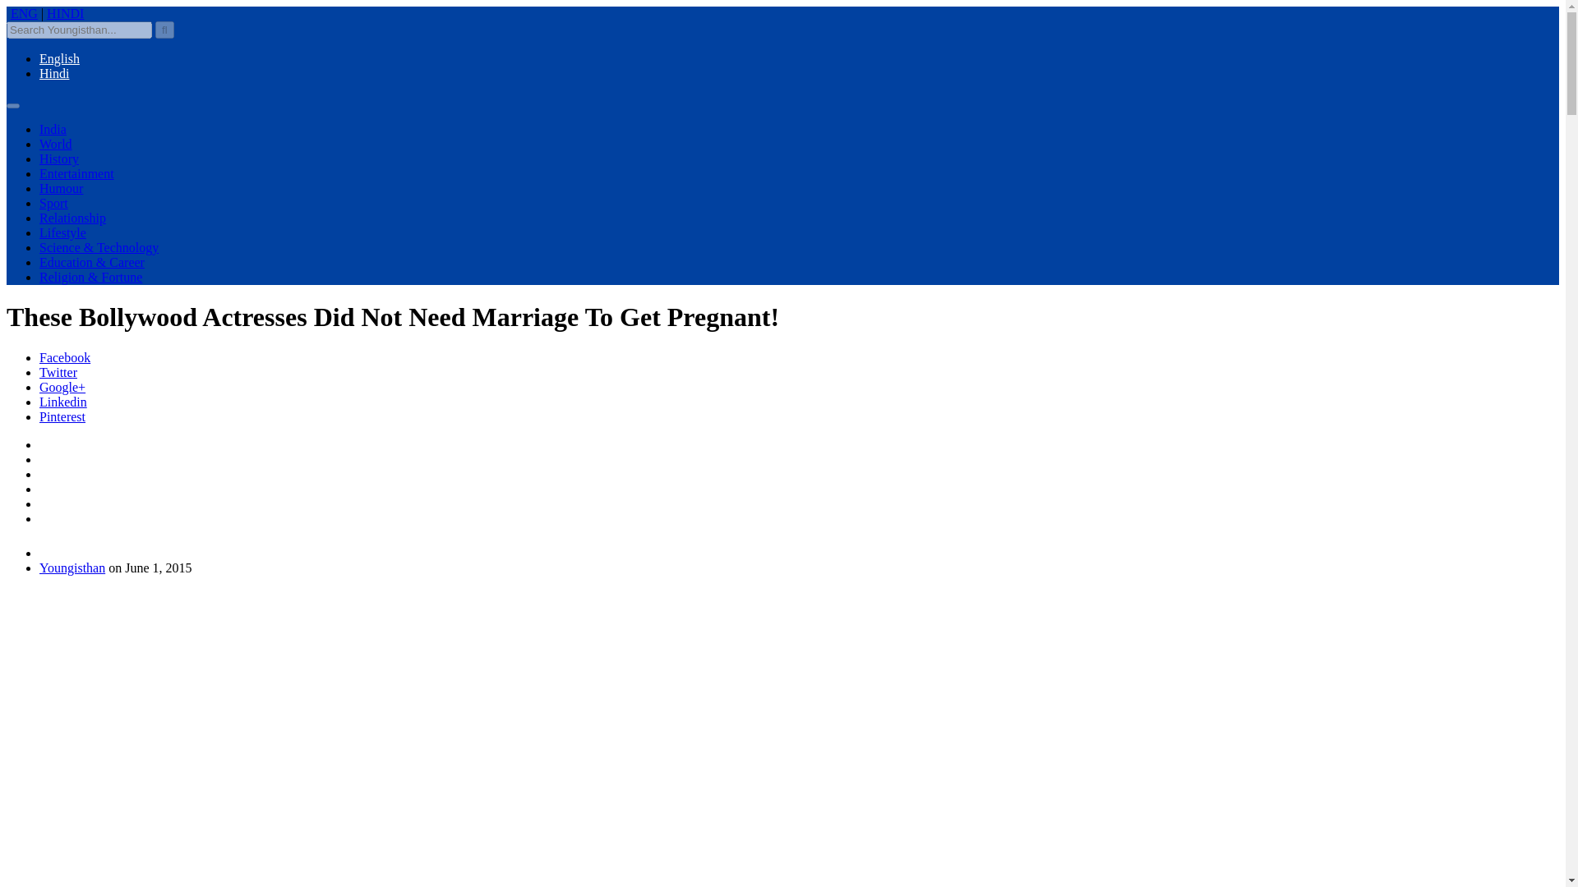 This screenshot has height=887, width=1578. I want to click on History, so click(59, 158).